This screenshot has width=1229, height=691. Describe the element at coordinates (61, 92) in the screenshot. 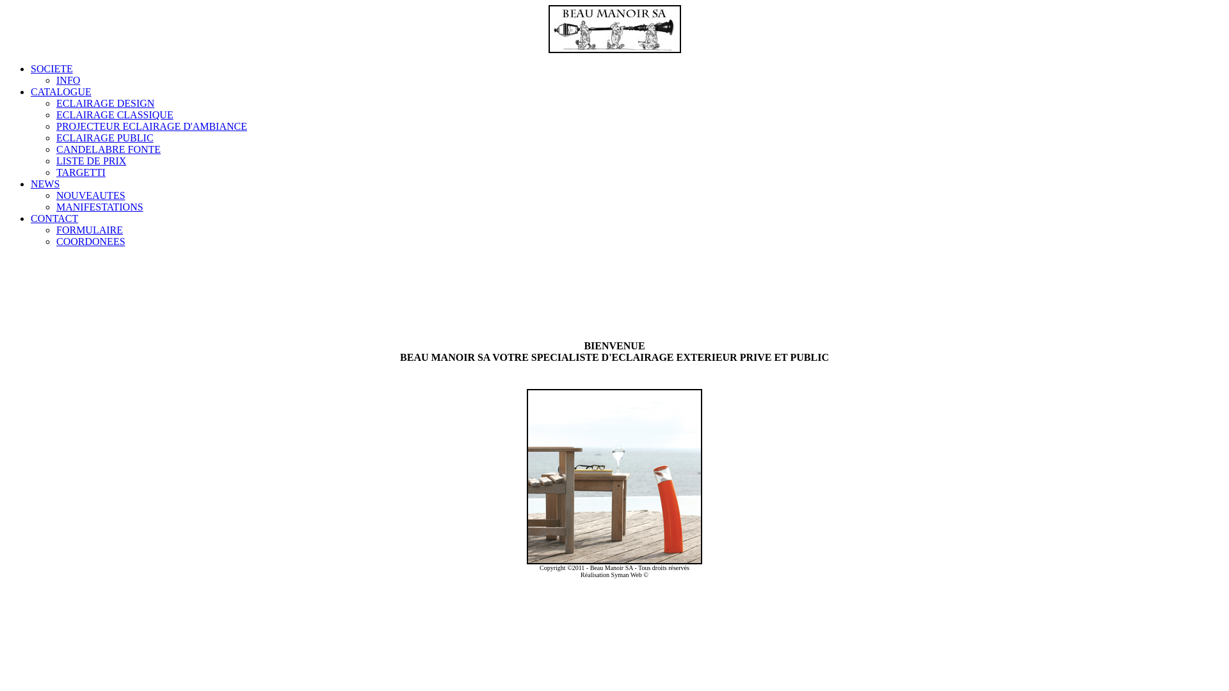

I see `CATALOGUE` at that location.